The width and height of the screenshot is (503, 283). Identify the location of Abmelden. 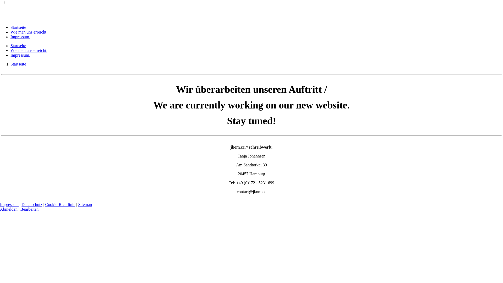
(9, 209).